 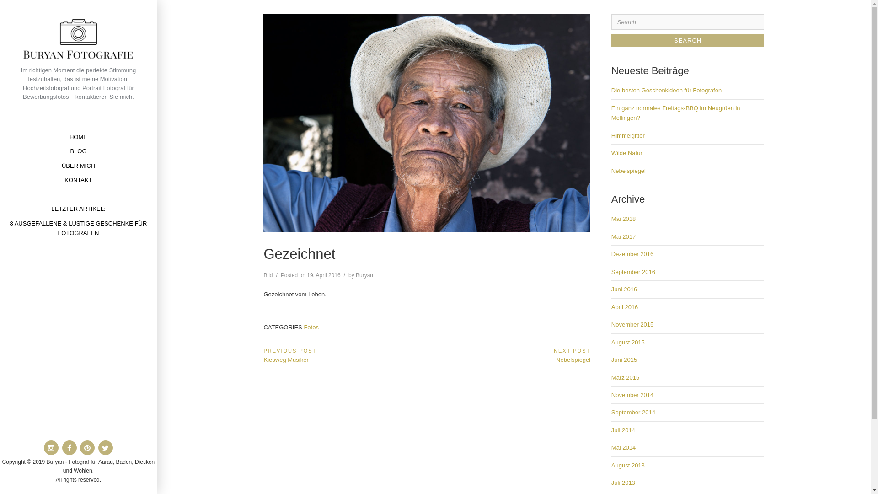 What do you see at coordinates (105, 448) in the screenshot?
I see `Twitter` at bounding box center [105, 448].